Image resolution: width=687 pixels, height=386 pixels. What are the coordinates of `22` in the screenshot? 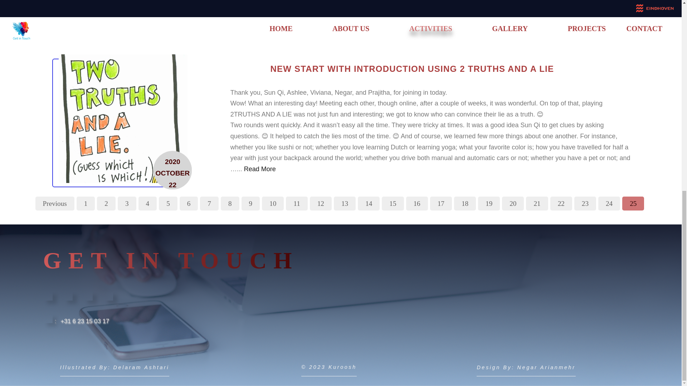 It's located at (561, 203).